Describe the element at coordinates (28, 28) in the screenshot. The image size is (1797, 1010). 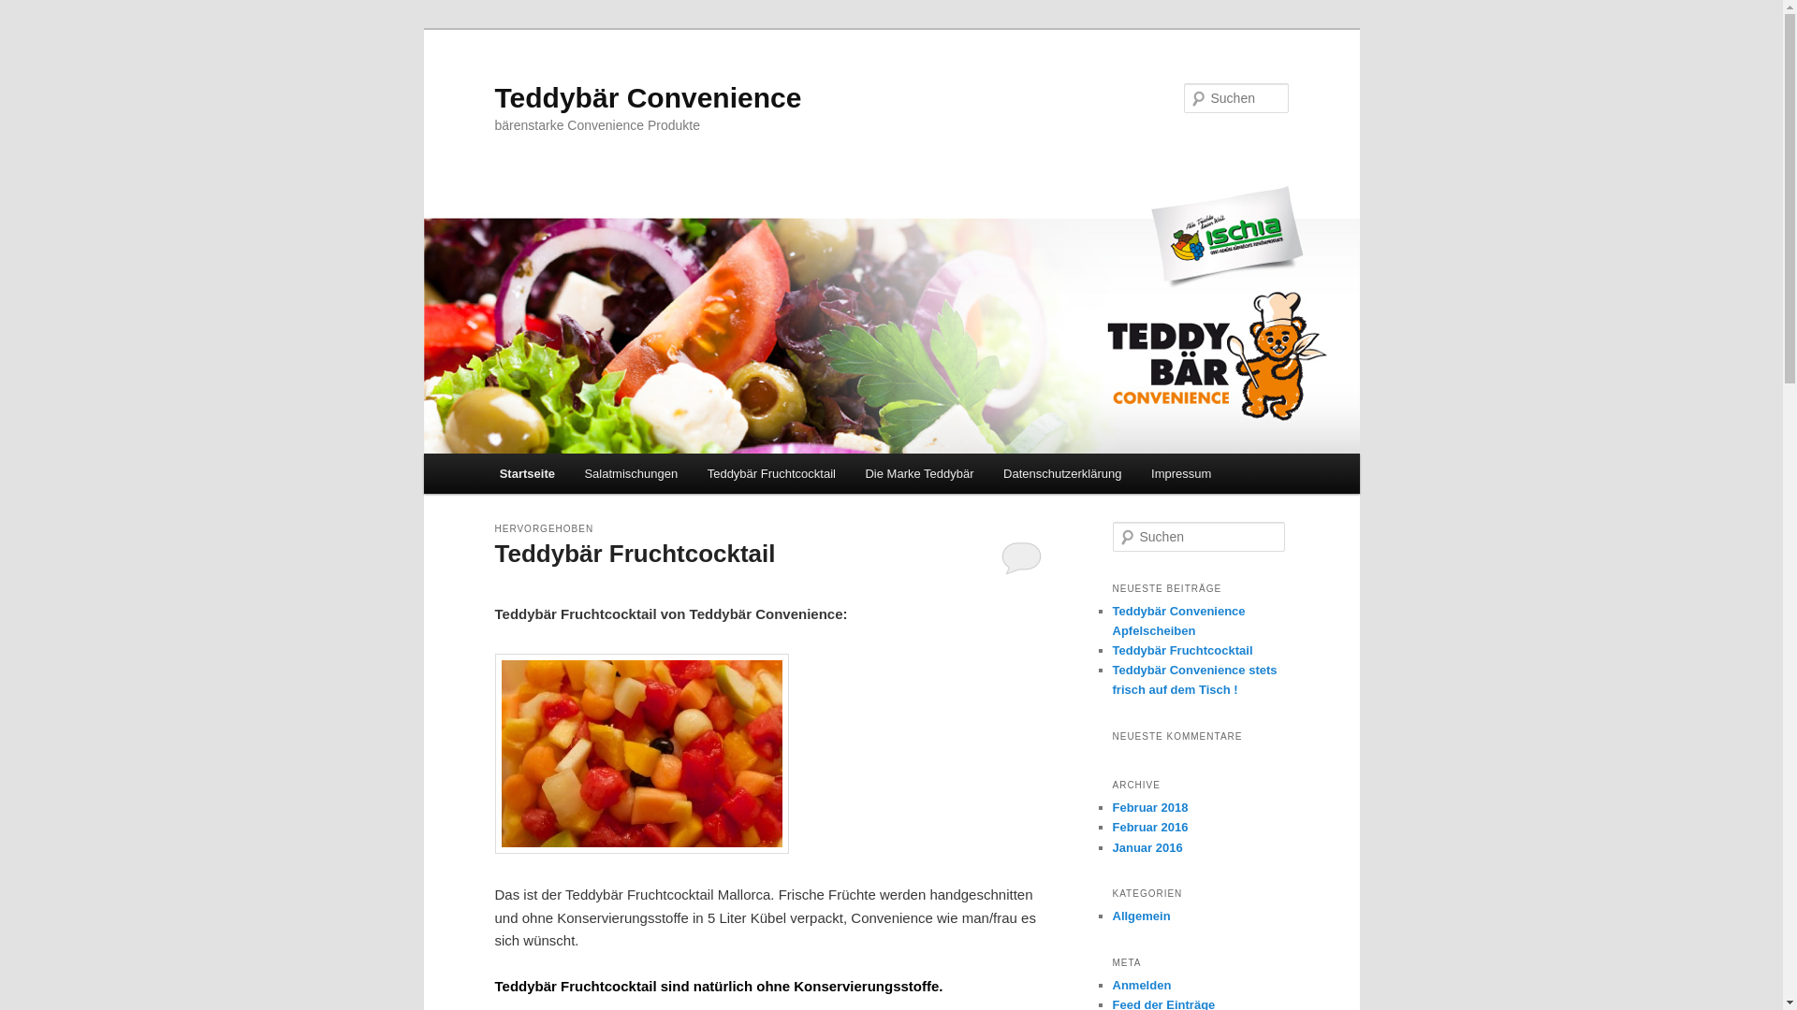
I see `Zum Inhalt wechseln` at that location.